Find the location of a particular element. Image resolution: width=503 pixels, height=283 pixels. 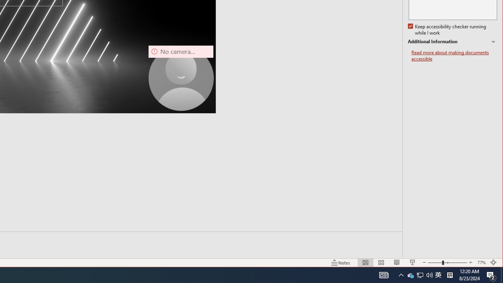

Additional Information is located at coordinates (452, 42).